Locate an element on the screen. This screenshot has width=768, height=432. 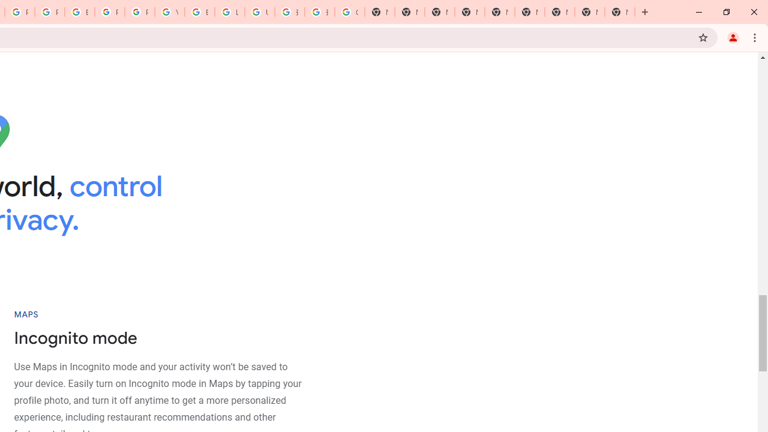
Browse Chrome as a guest - Computer - Google Chrome Help is located at coordinates (200, 12).